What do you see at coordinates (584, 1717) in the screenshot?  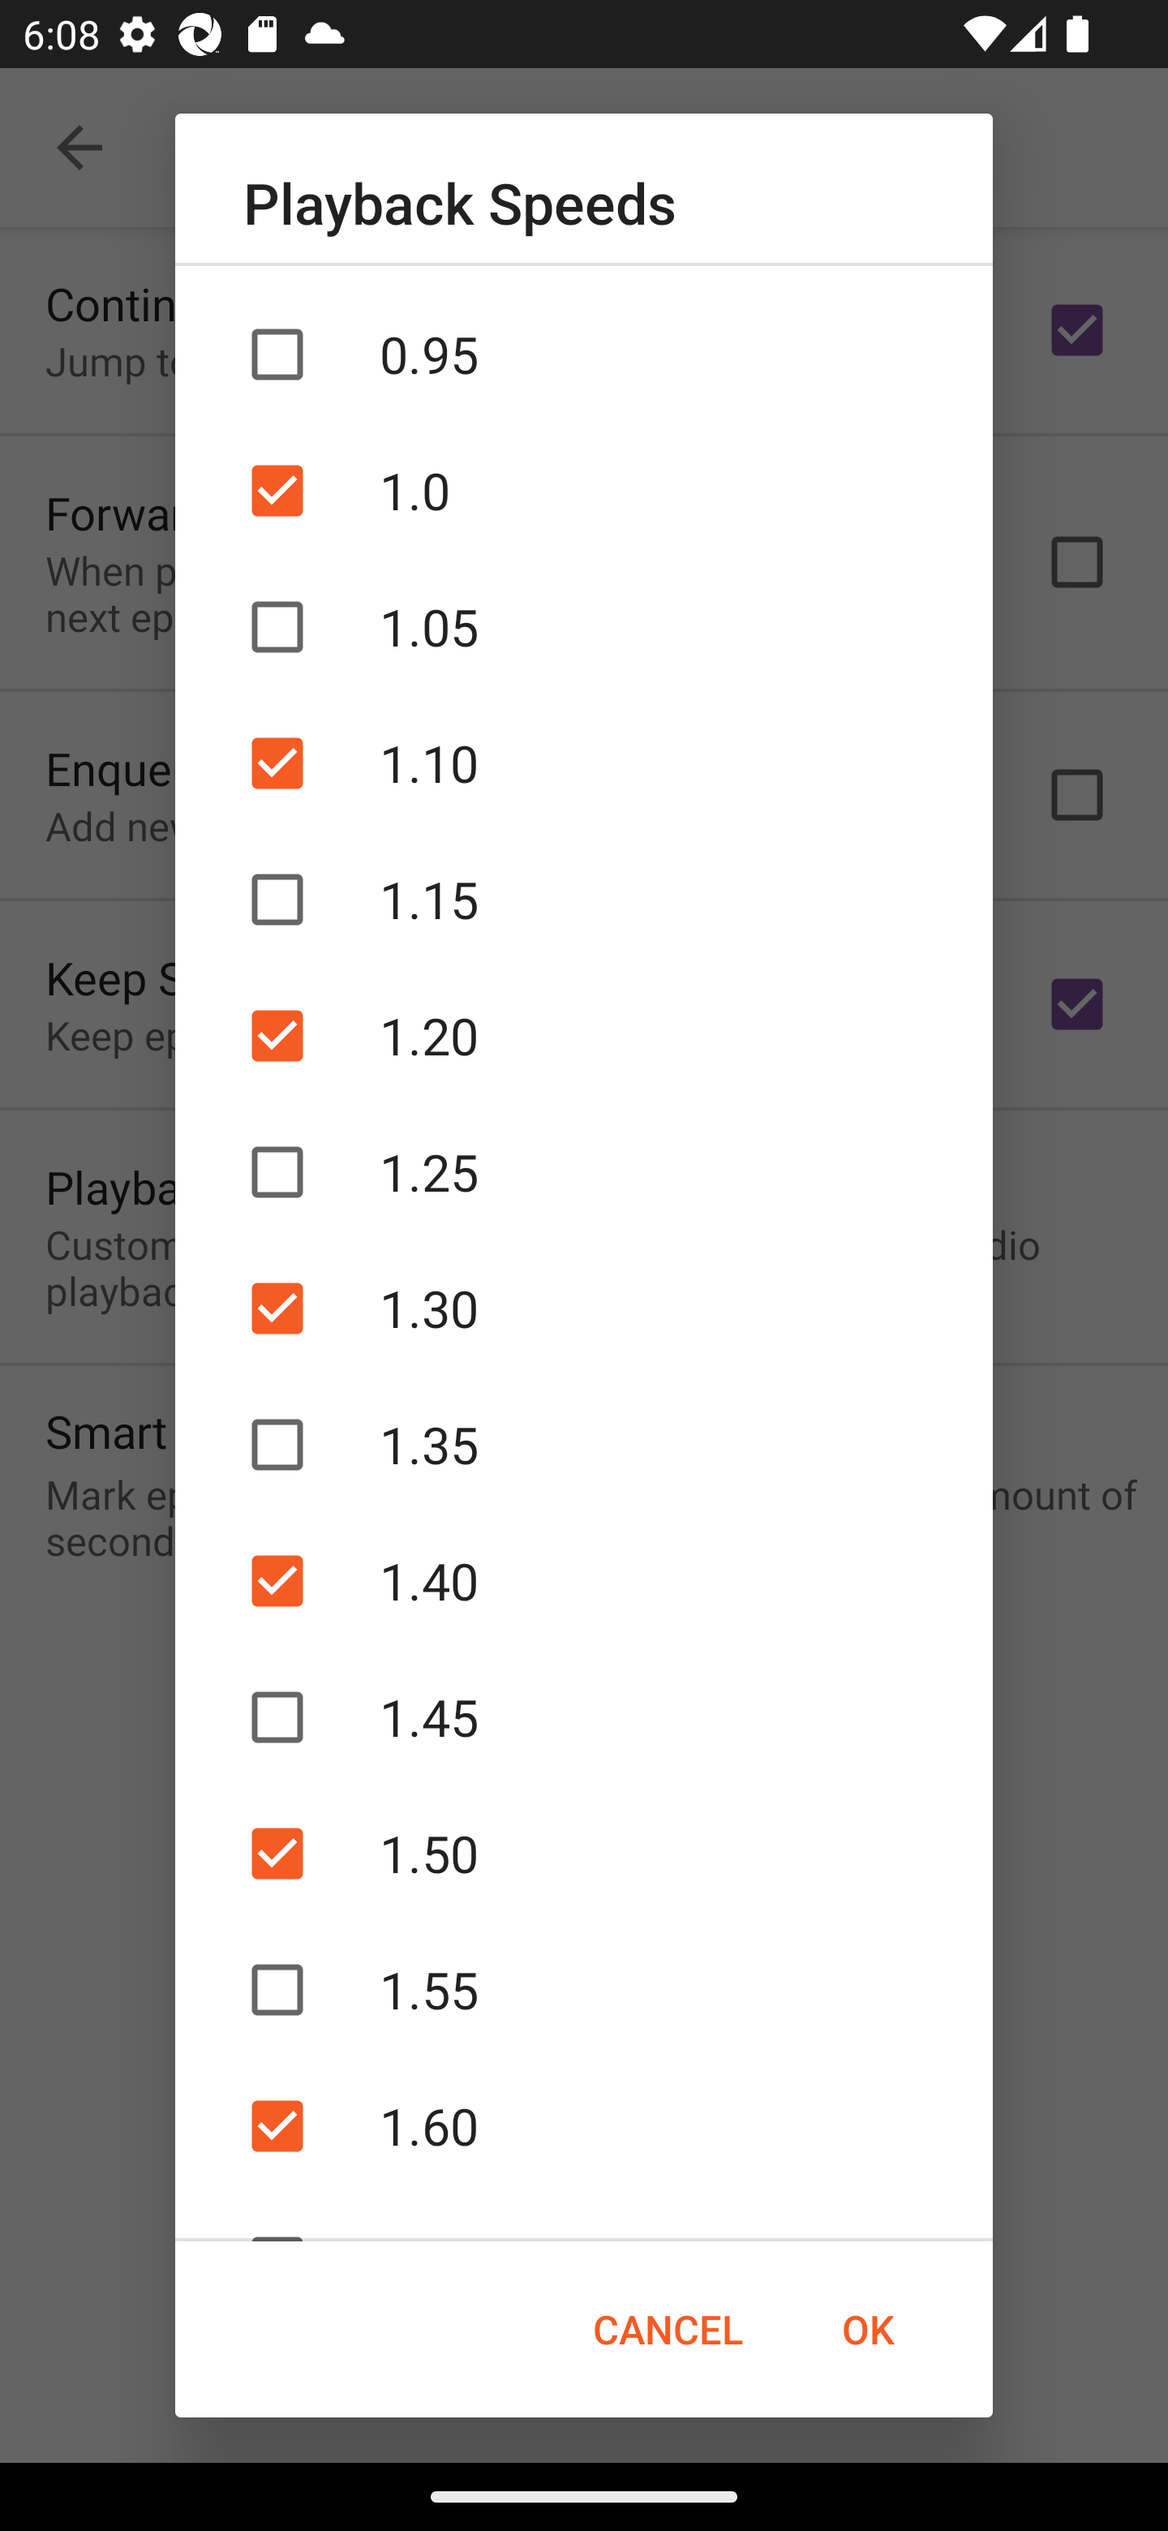 I see `1.45` at bounding box center [584, 1717].